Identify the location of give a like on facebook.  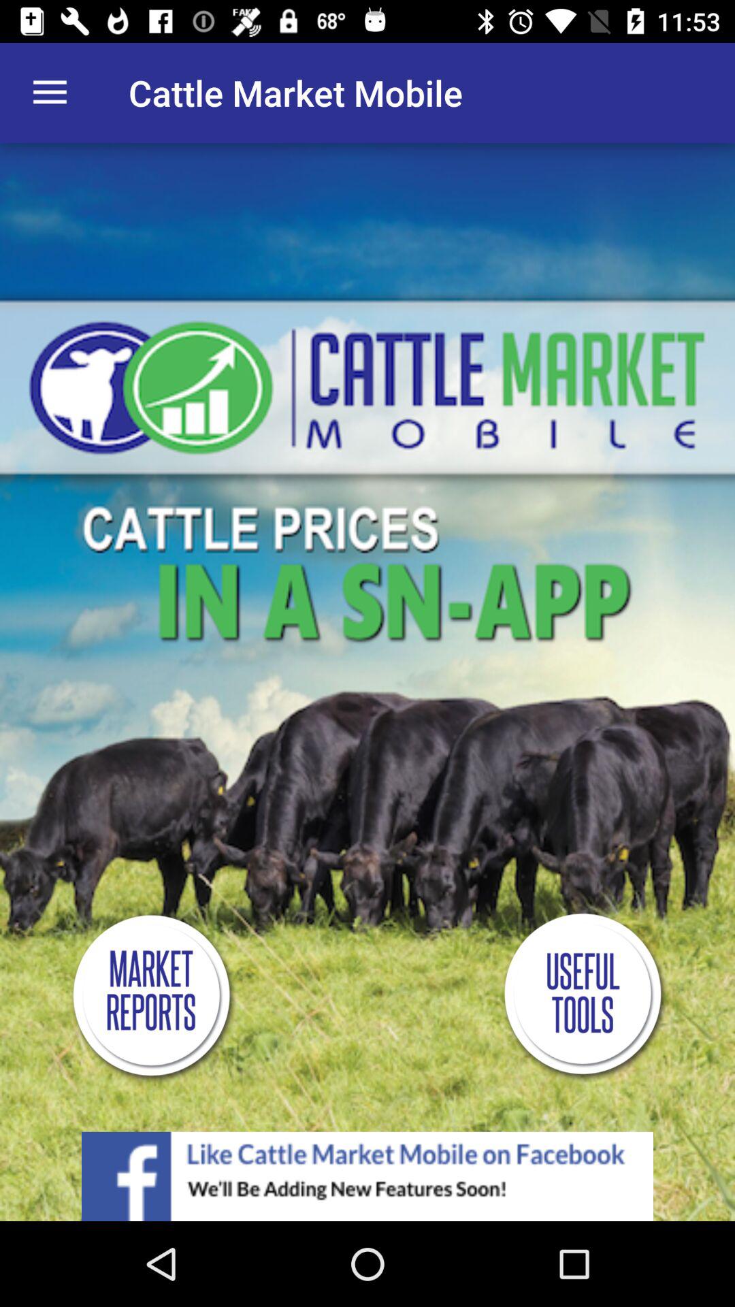
(367, 1176).